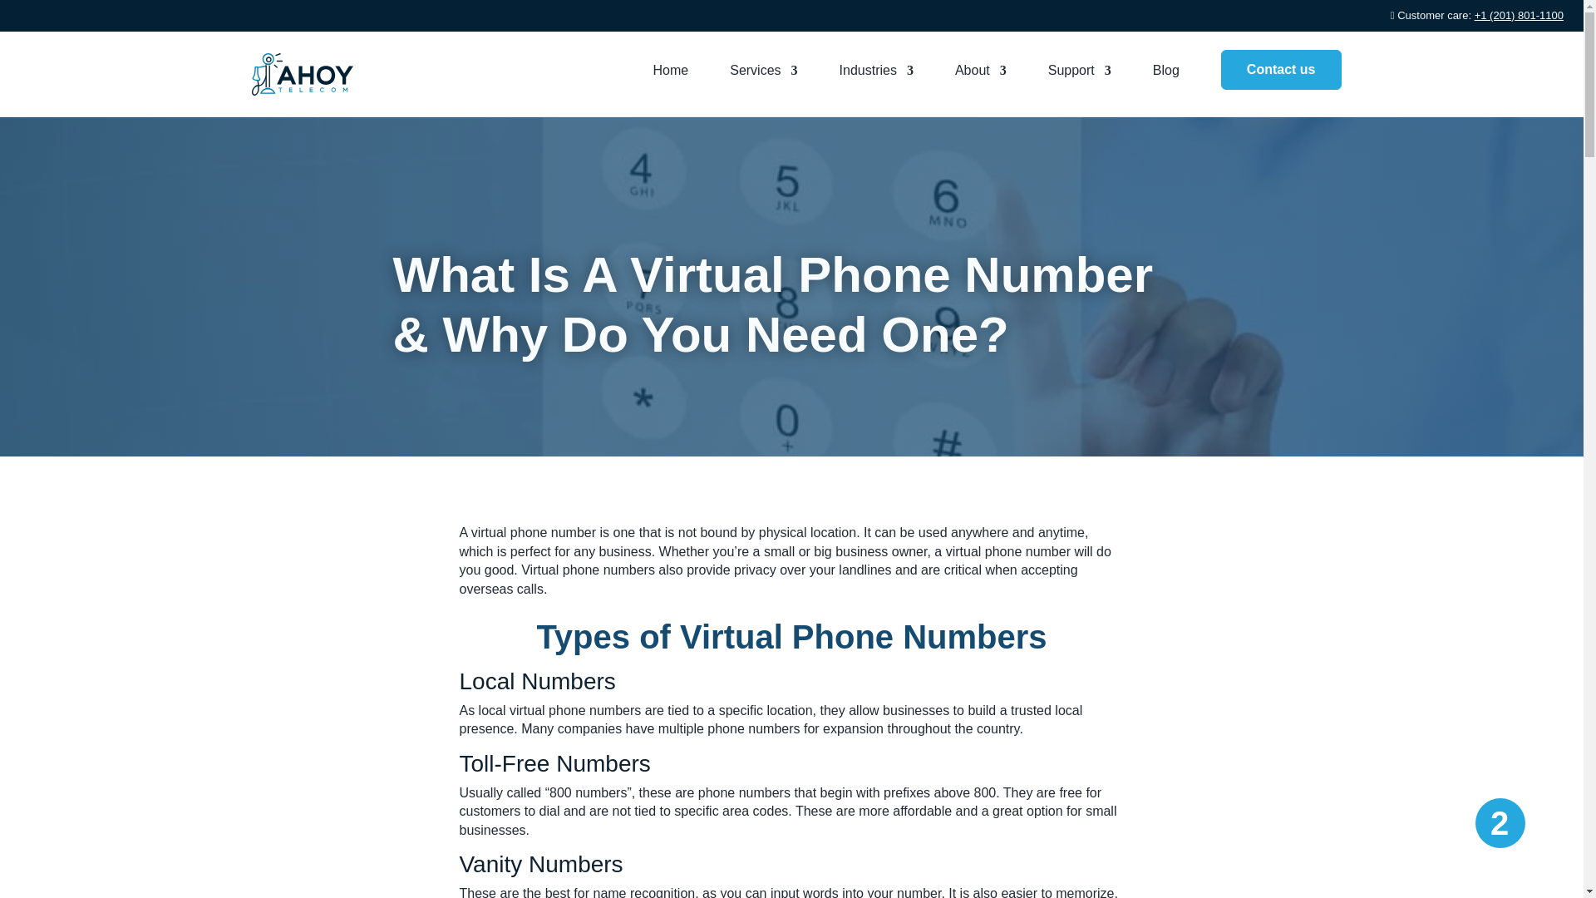  I want to click on Home, so click(671, 76).